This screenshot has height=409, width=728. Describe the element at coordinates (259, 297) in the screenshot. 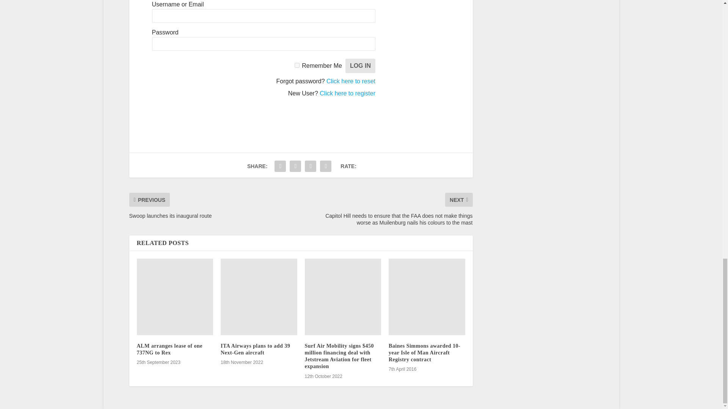

I see `ITA Airways plans to add 39 Next-Gen aircraft` at that location.